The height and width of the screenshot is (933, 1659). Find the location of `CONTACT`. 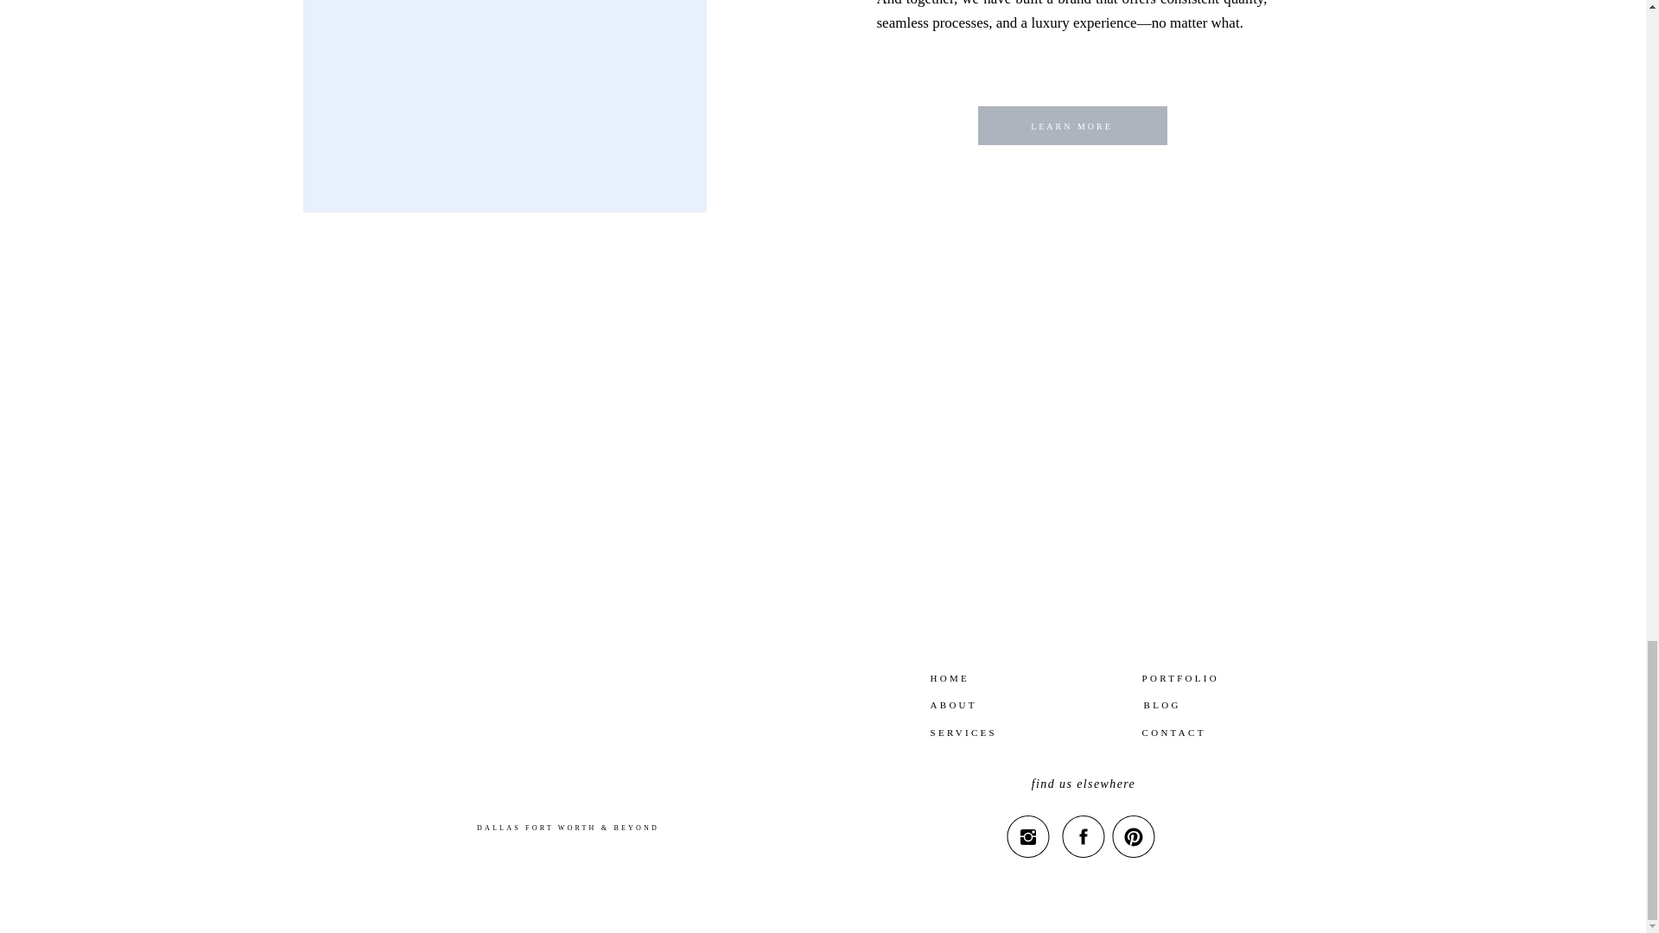

CONTACT is located at coordinates (1192, 732).